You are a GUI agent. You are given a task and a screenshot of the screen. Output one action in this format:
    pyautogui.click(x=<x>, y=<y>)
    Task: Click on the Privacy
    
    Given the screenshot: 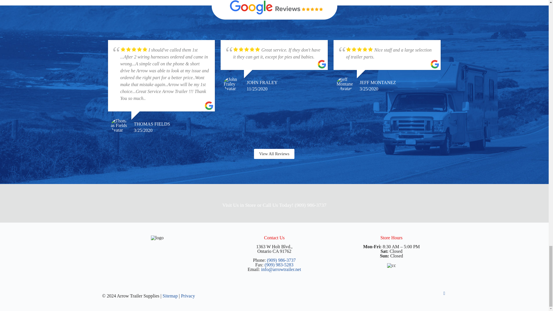 What is the action you would take?
    pyautogui.click(x=188, y=296)
    